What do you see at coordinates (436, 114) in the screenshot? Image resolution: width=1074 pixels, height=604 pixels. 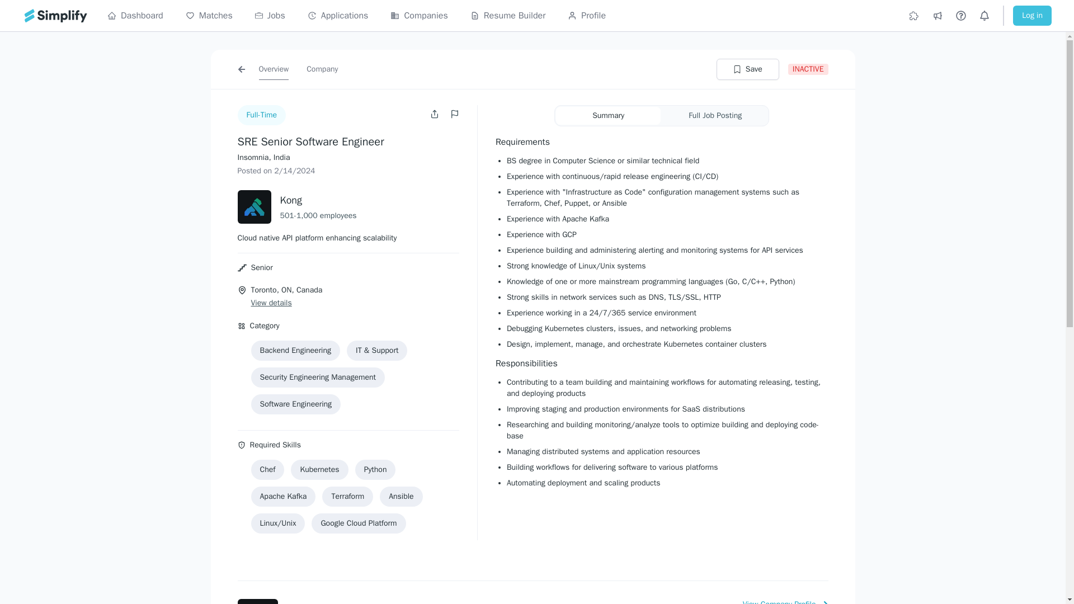 I see `Open user menu` at bounding box center [436, 114].